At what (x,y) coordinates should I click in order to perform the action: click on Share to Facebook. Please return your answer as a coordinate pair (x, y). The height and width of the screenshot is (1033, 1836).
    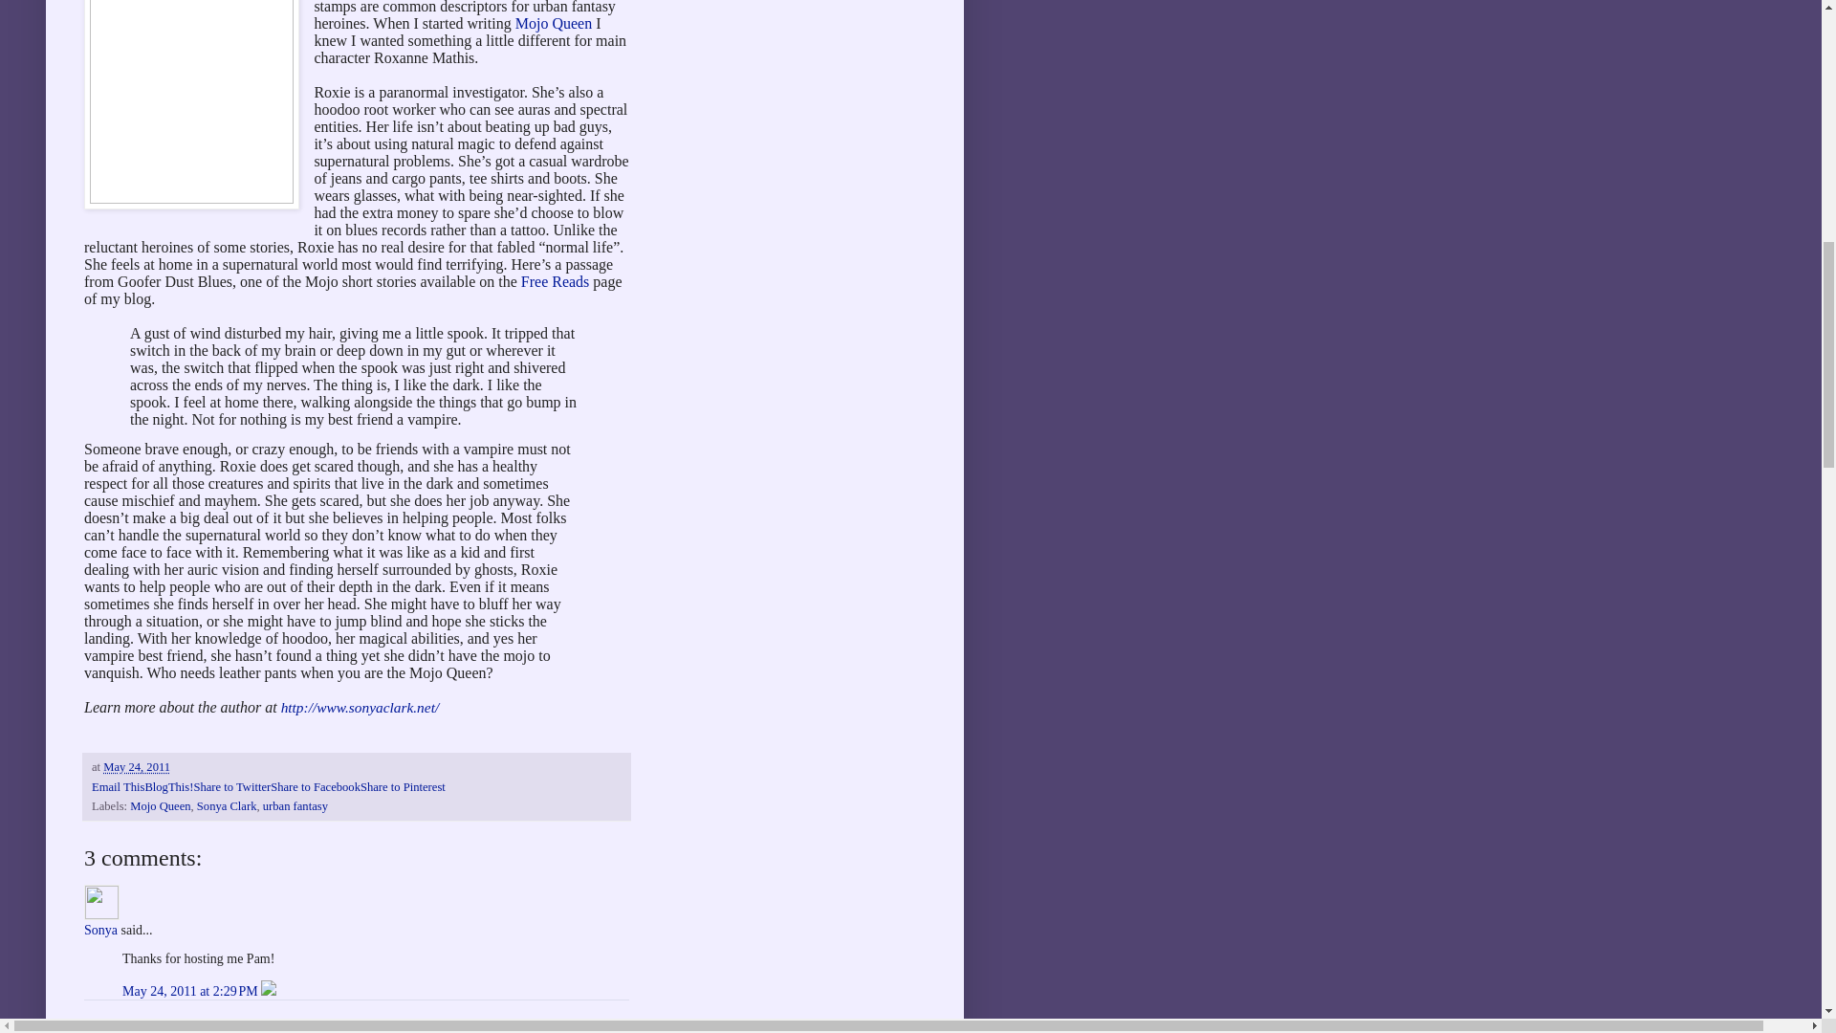
    Looking at the image, I should click on (315, 787).